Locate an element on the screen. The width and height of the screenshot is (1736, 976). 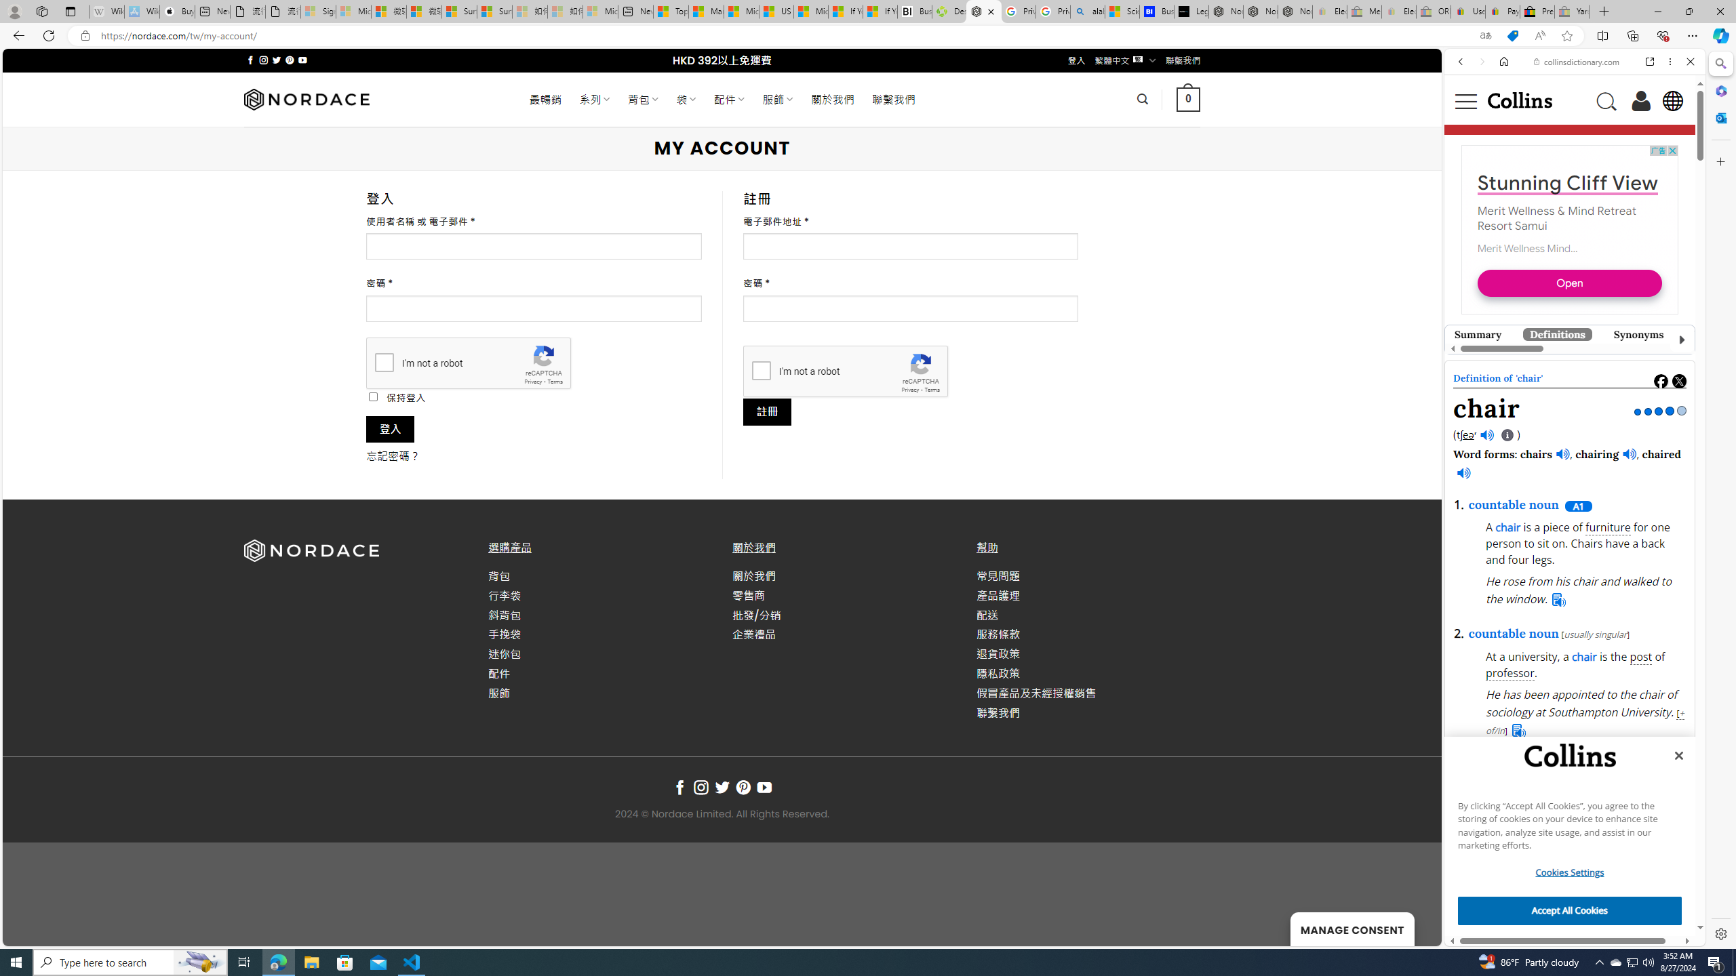
  0   is located at coordinates (1187, 99).